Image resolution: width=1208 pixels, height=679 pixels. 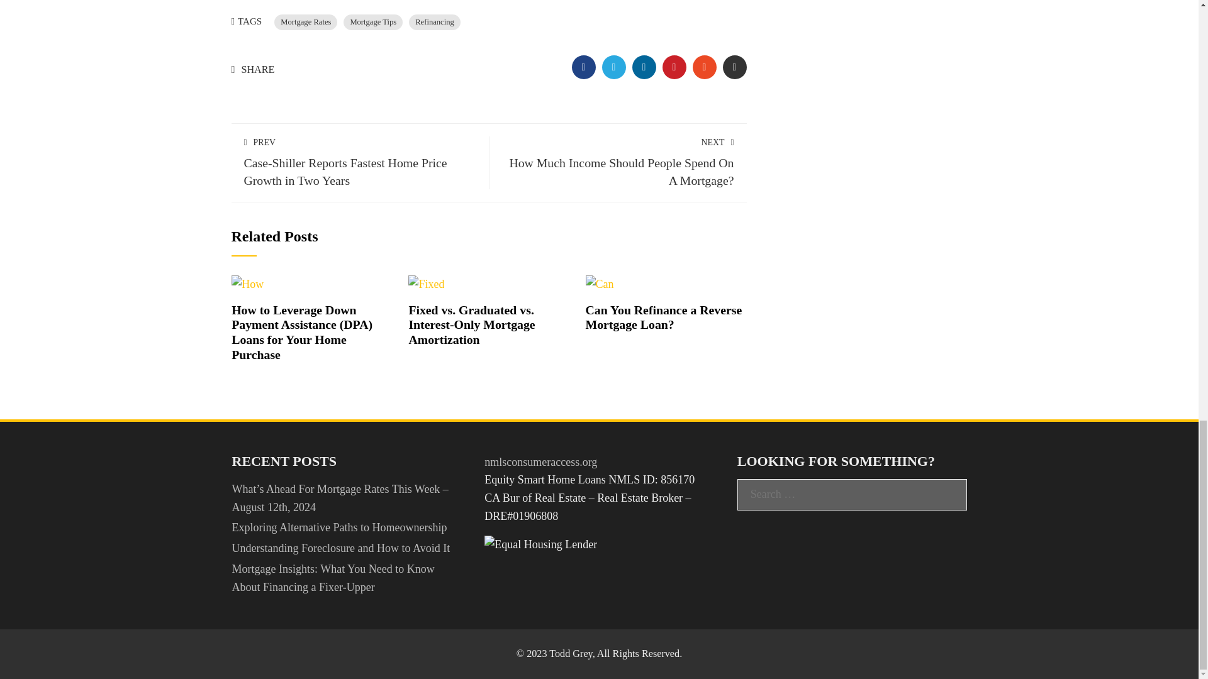 I want to click on Fixed vs. Graduated vs. Interest-Only Mortgage Amortization, so click(x=426, y=283).